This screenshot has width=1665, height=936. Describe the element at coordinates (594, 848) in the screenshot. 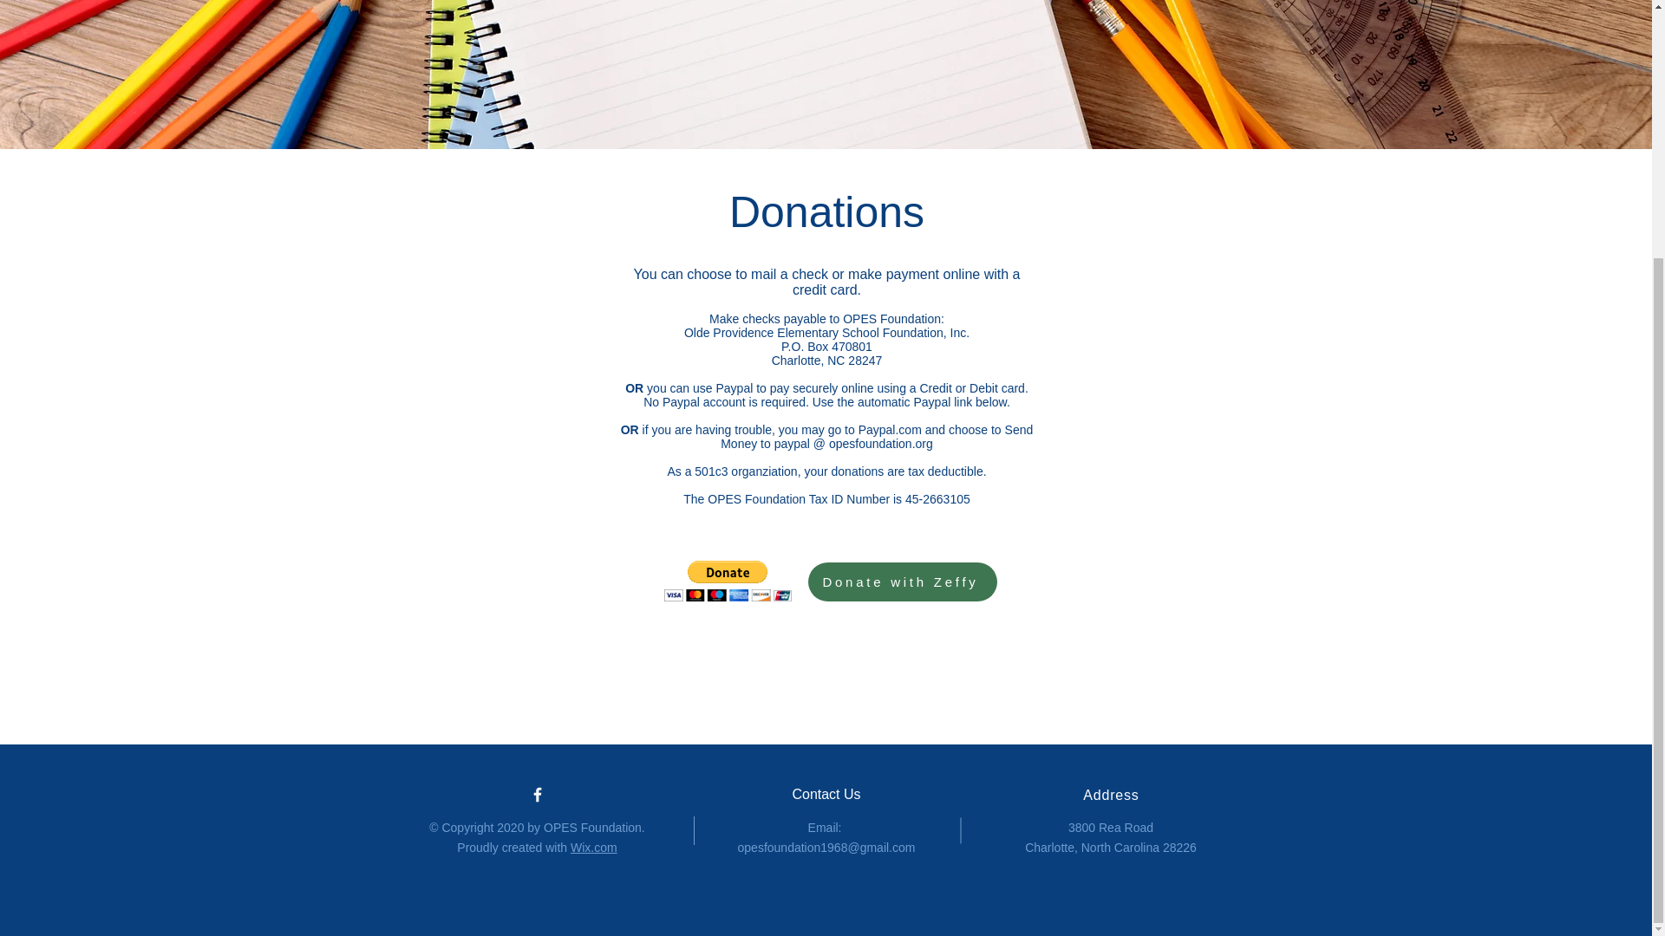

I see `Wix.com` at that location.